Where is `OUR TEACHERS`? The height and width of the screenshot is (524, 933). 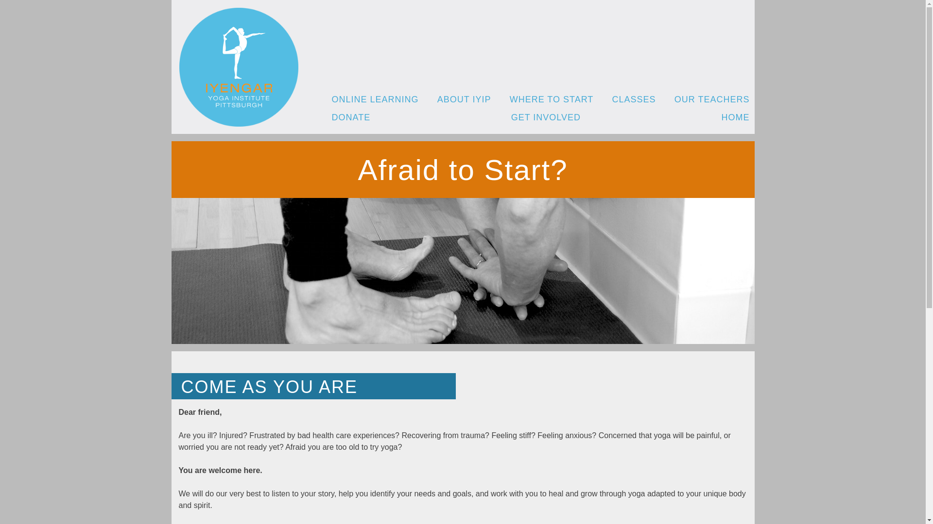 OUR TEACHERS is located at coordinates (712, 100).